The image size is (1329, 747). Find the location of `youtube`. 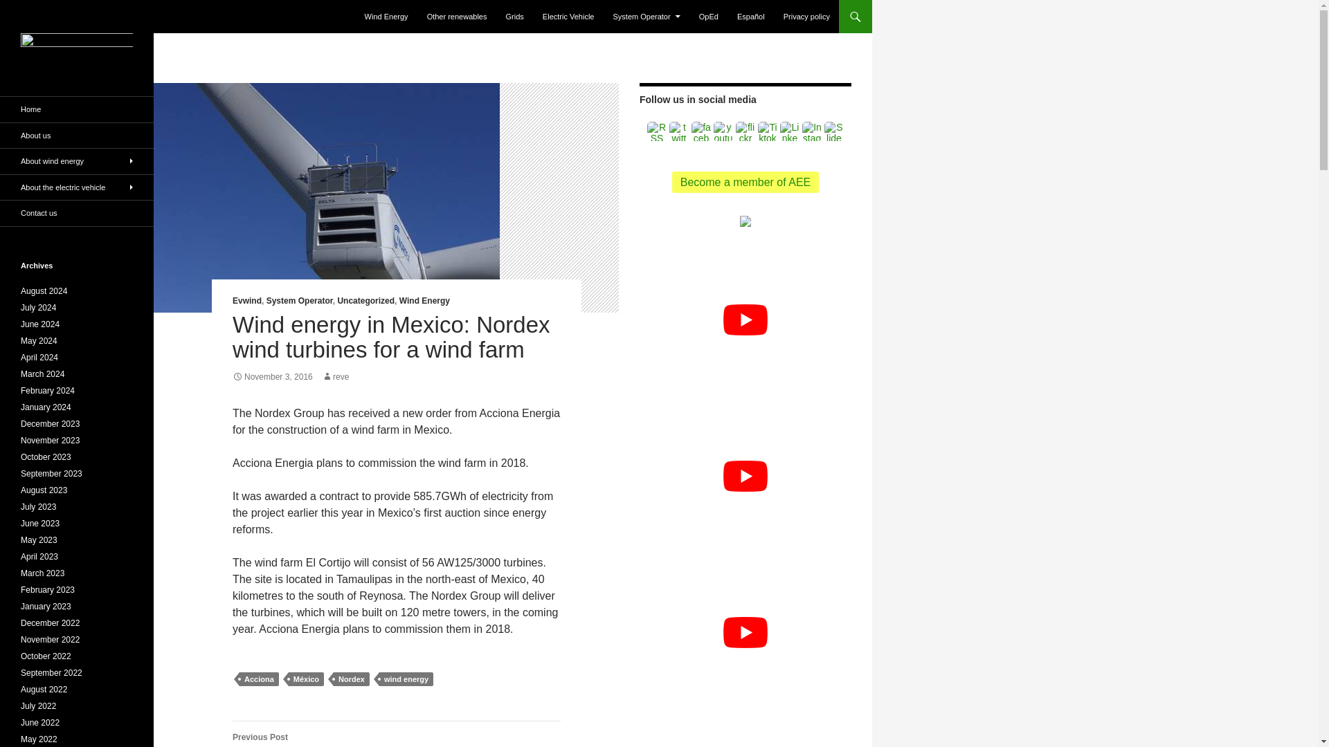

youtube is located at coordinates (723, 131).